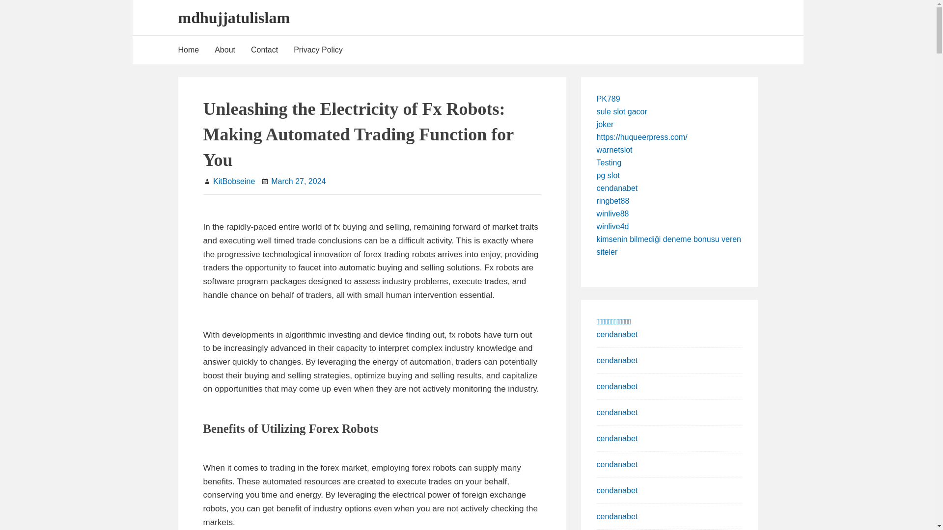 The image size is (943, 530). I want to click on cendanabet, so click(617, 360).